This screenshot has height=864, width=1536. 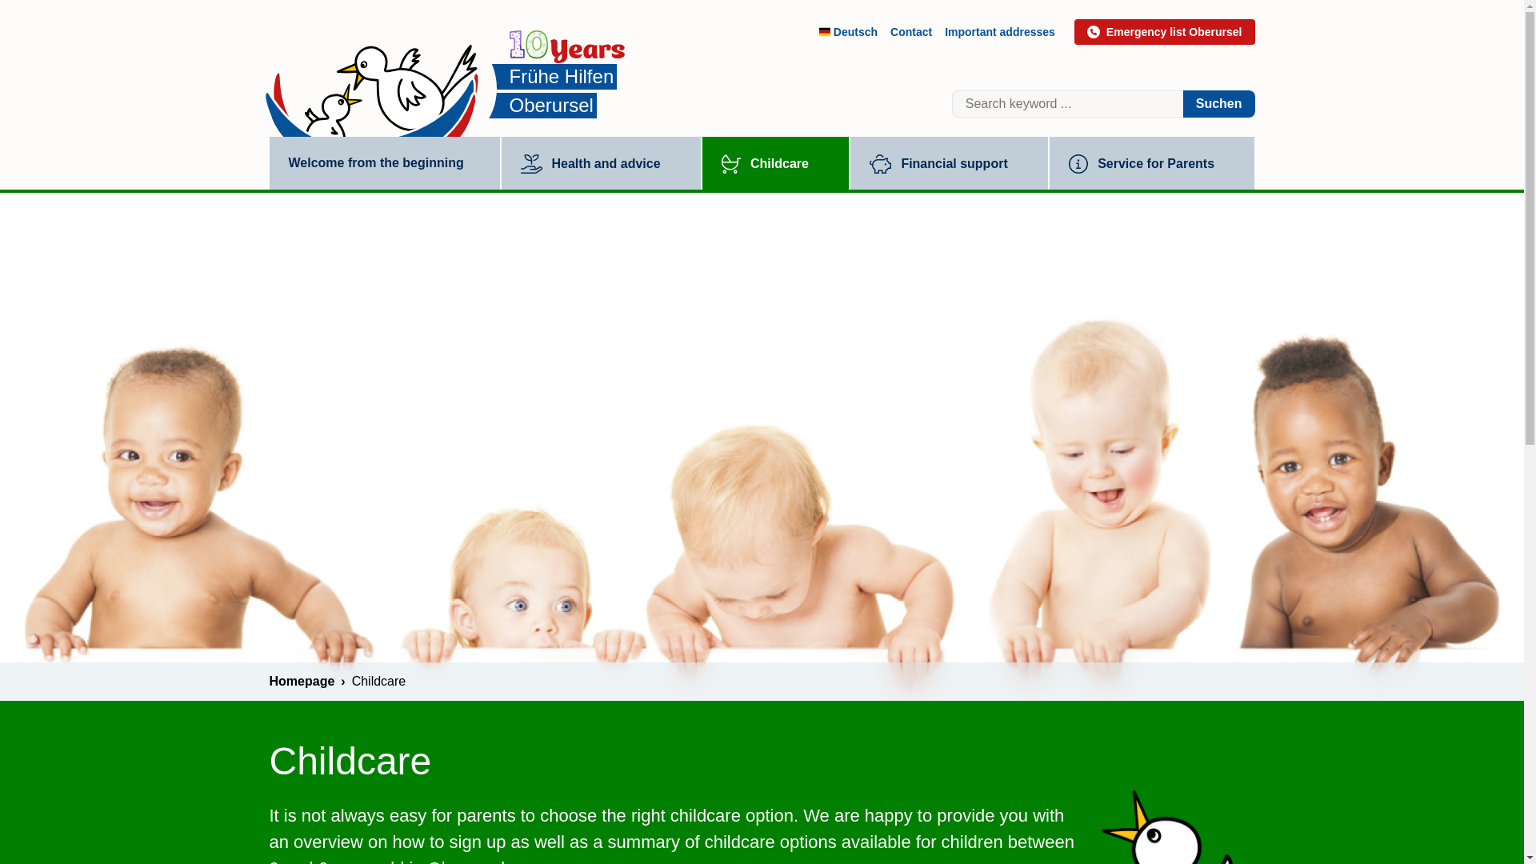 I want to click on Health and advice, so click(x=600, y=162).